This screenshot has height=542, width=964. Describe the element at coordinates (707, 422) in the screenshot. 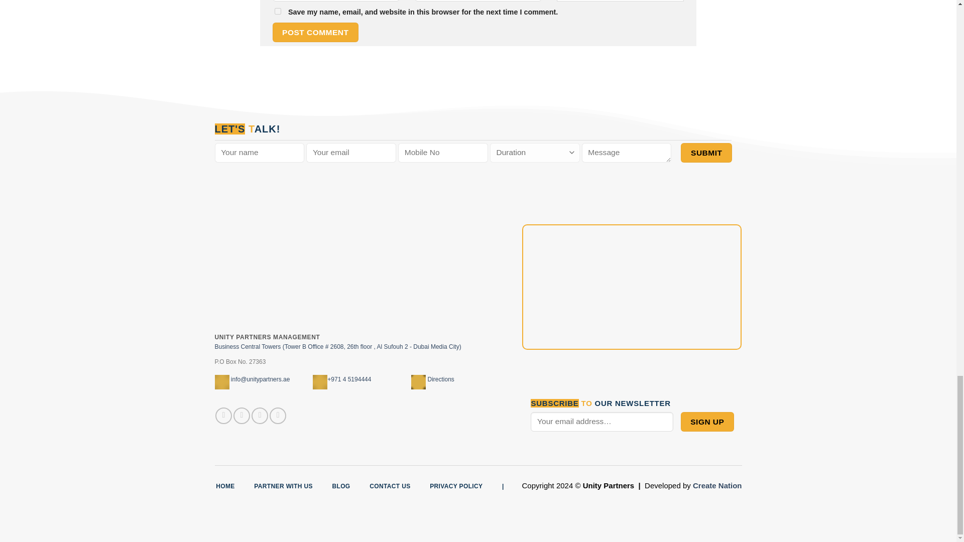

I see `Sign Up` at that location.